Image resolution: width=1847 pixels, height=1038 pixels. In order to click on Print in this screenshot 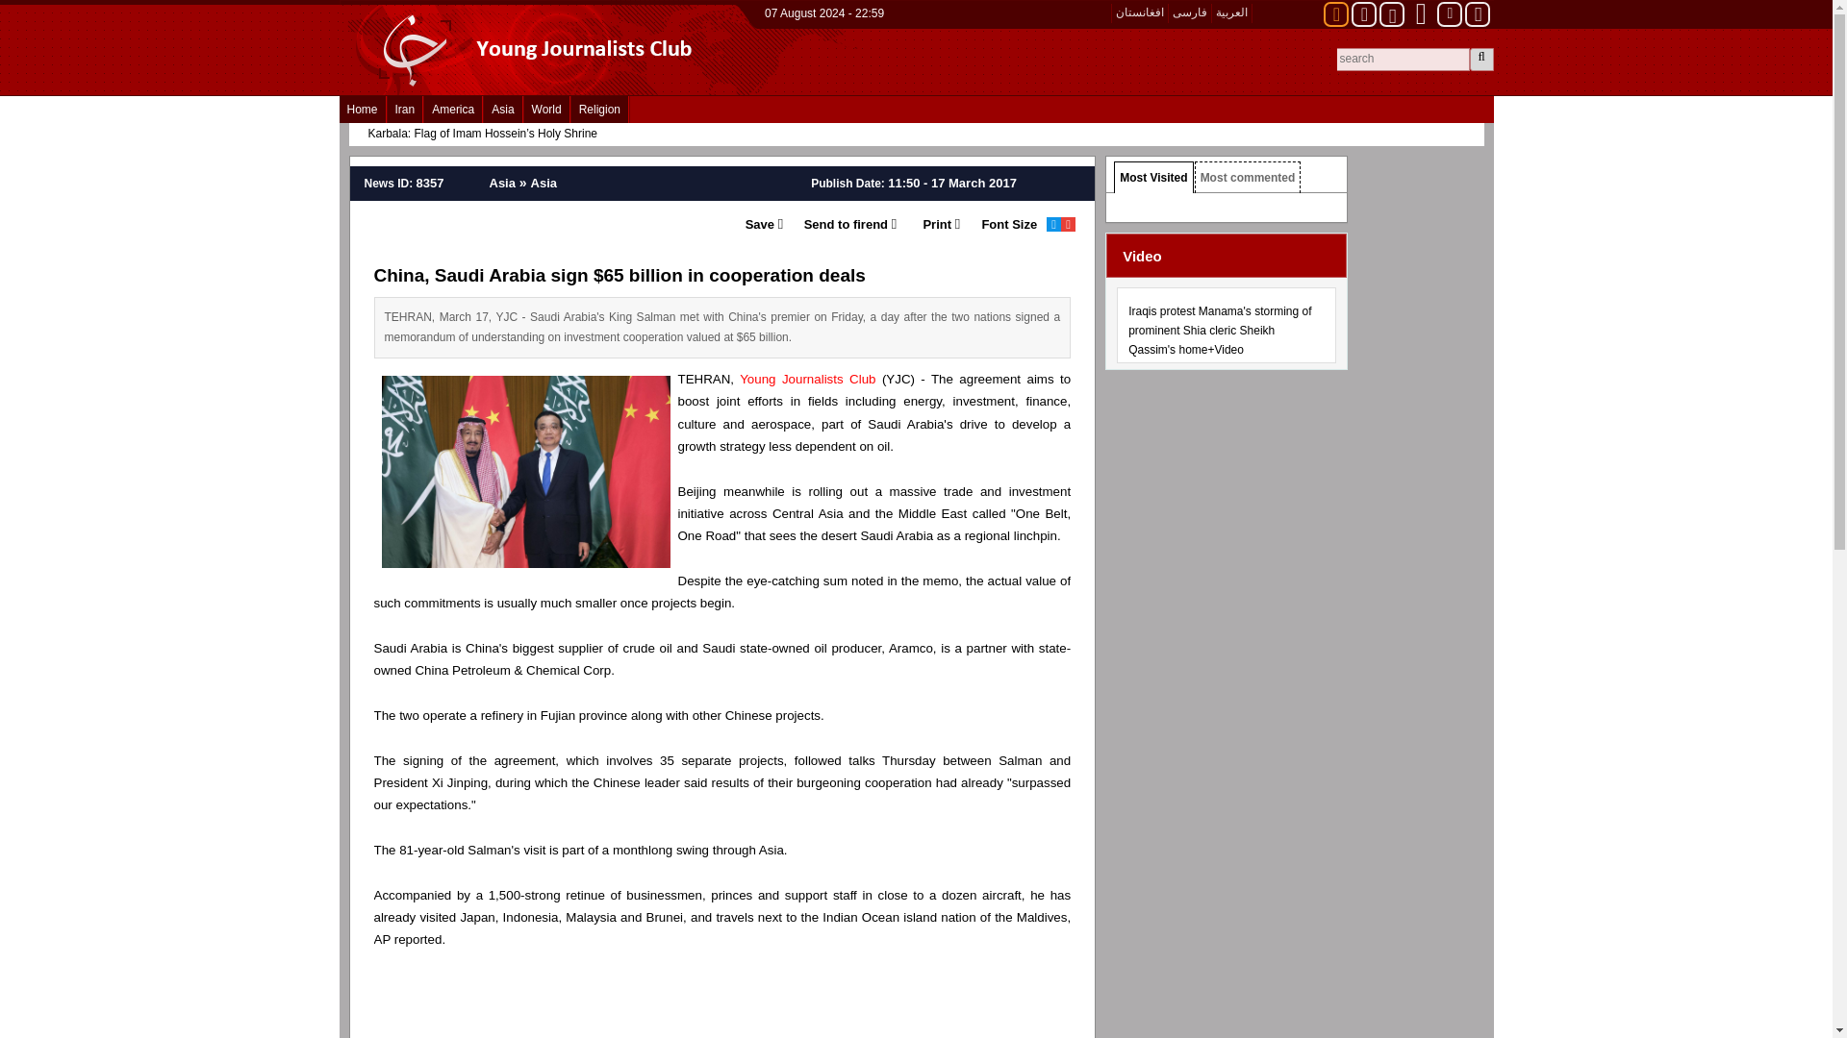, I will do `click(927, 225)`.